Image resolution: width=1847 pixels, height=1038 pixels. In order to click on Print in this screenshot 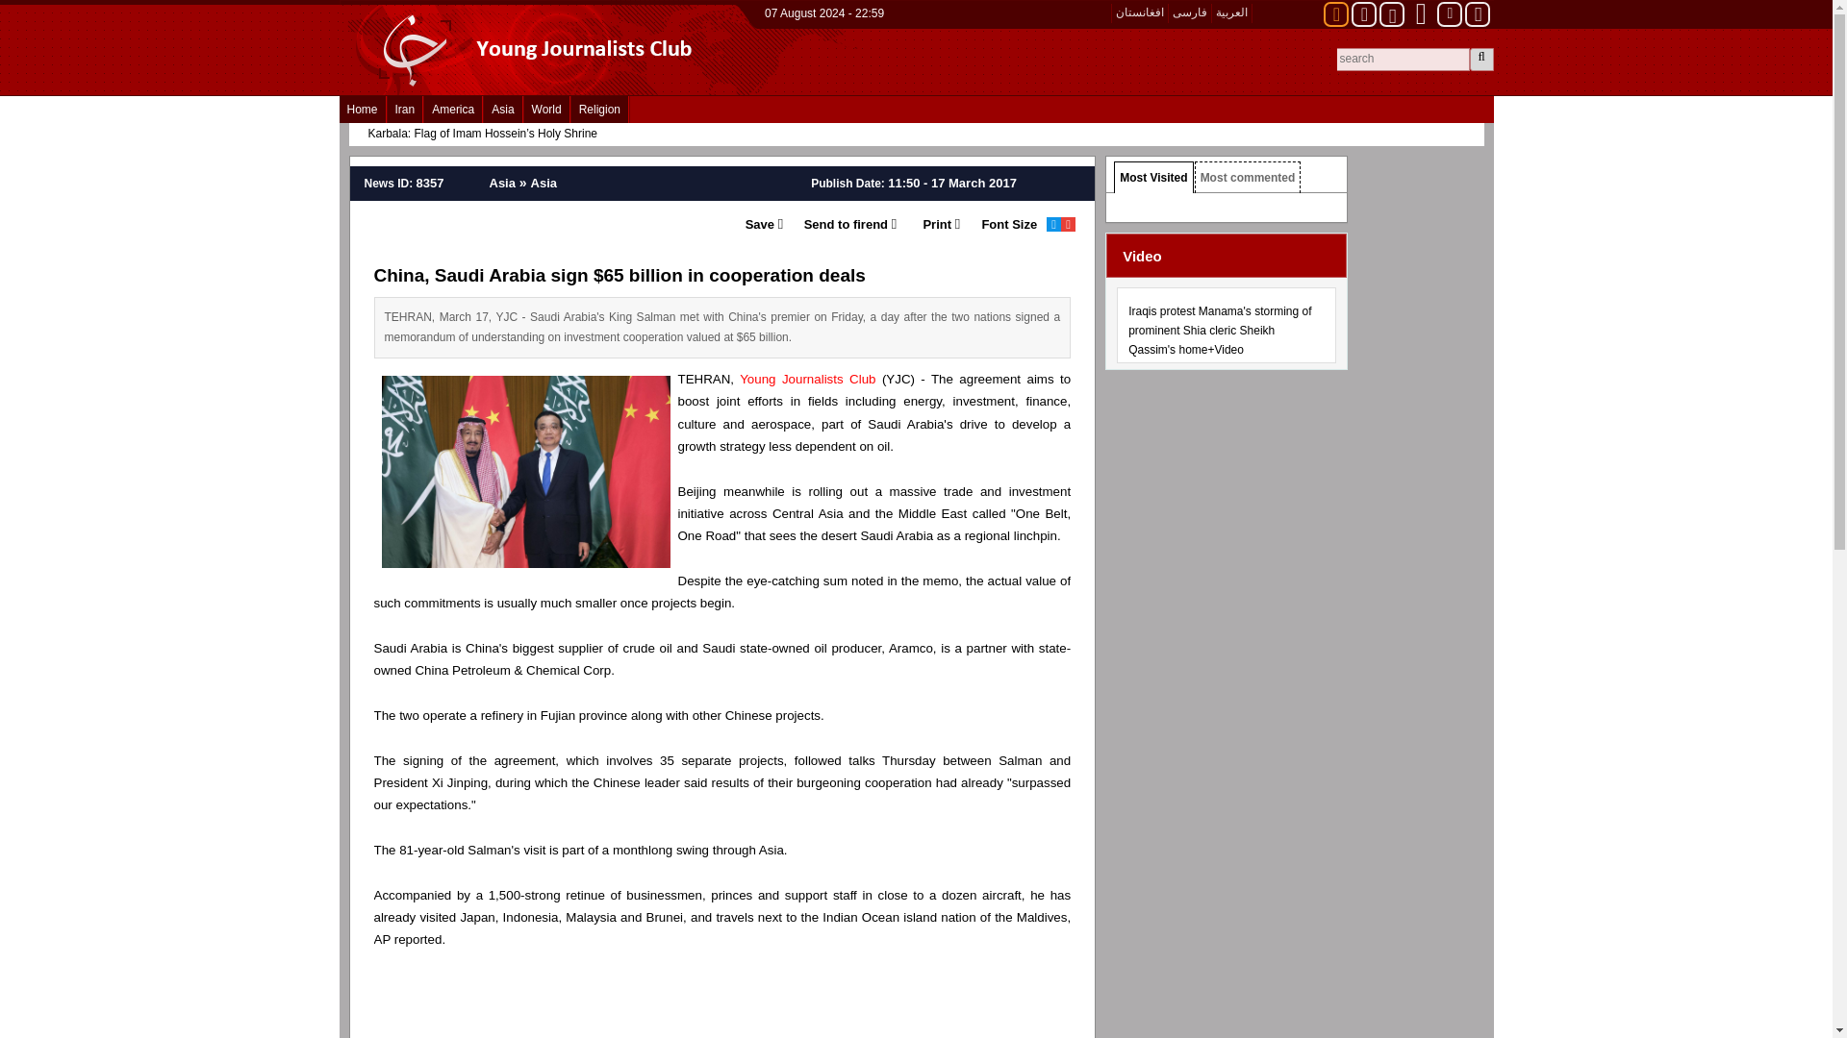, I will do `click(927, 225)`.